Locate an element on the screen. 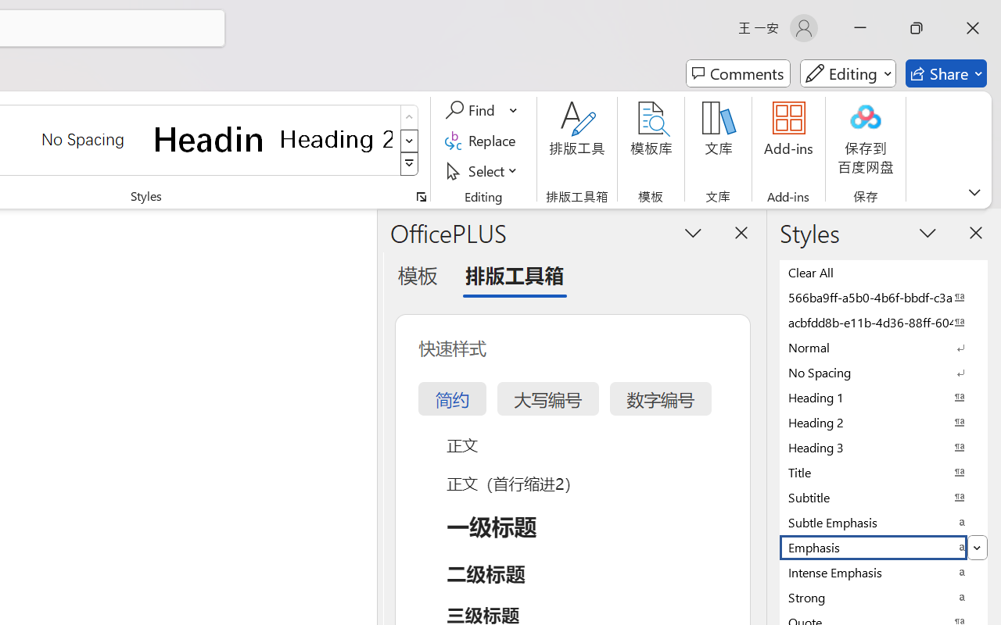 This screenshot has width=1001, height=625. Ribbon Display Options is located at coordinates (974, 192).